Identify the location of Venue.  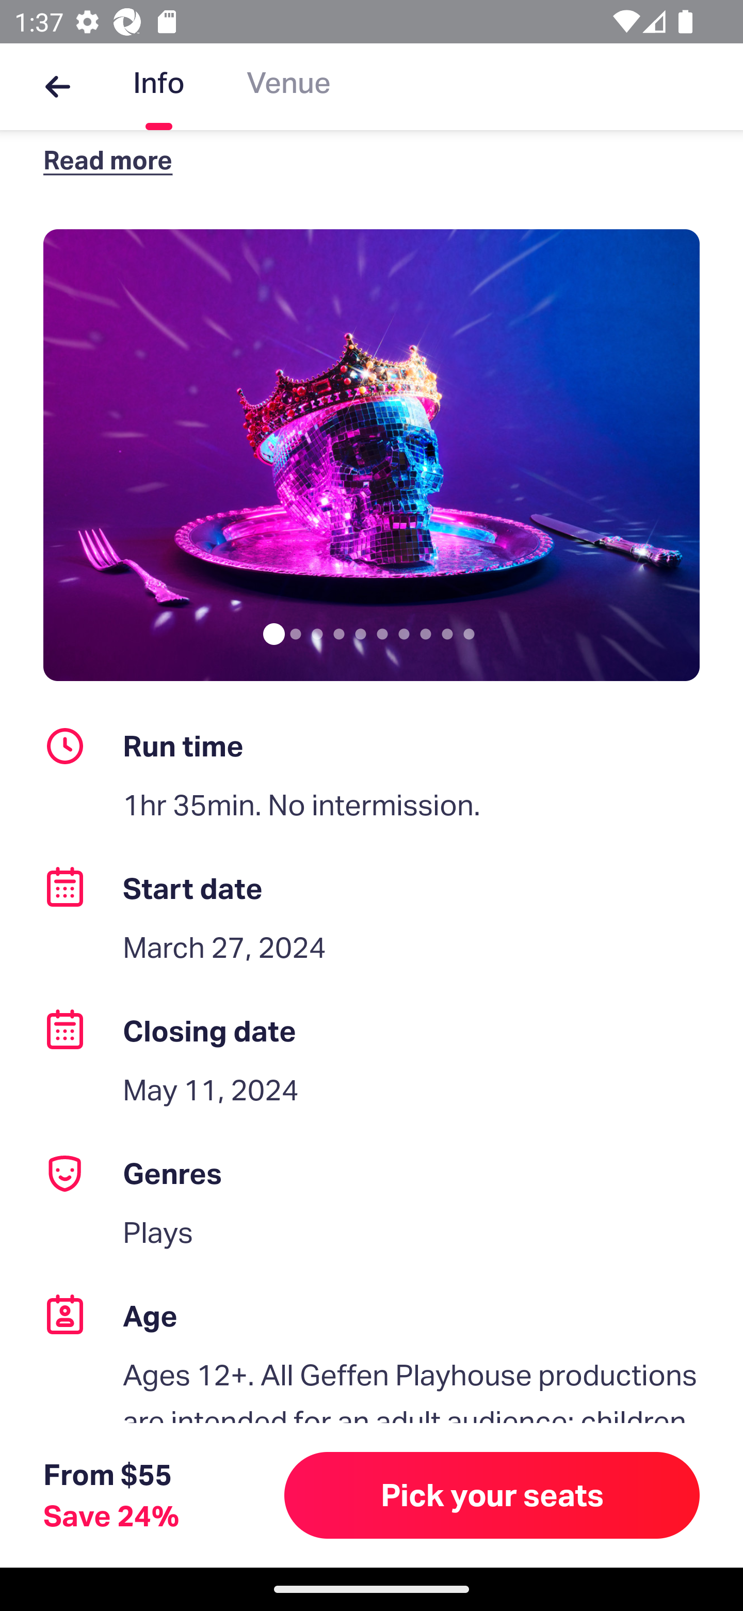
(288, 87).